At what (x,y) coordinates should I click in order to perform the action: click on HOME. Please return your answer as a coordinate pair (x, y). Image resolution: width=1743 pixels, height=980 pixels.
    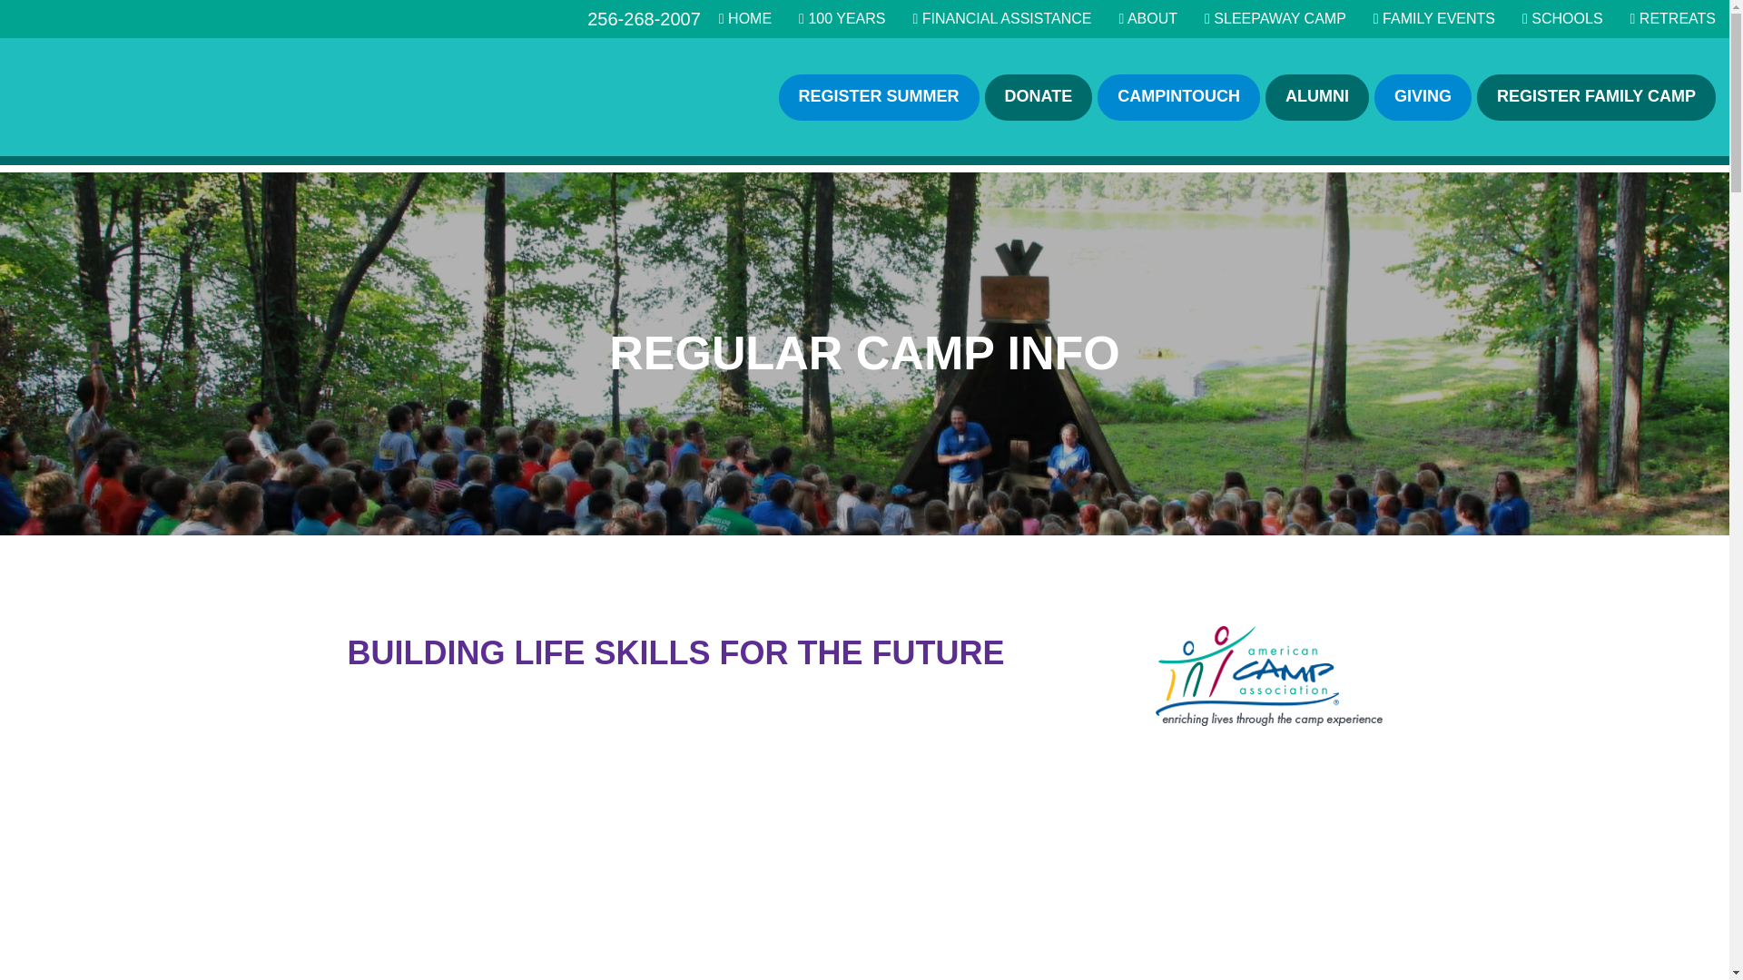
    Looking at the image, I should click on (744, 18).